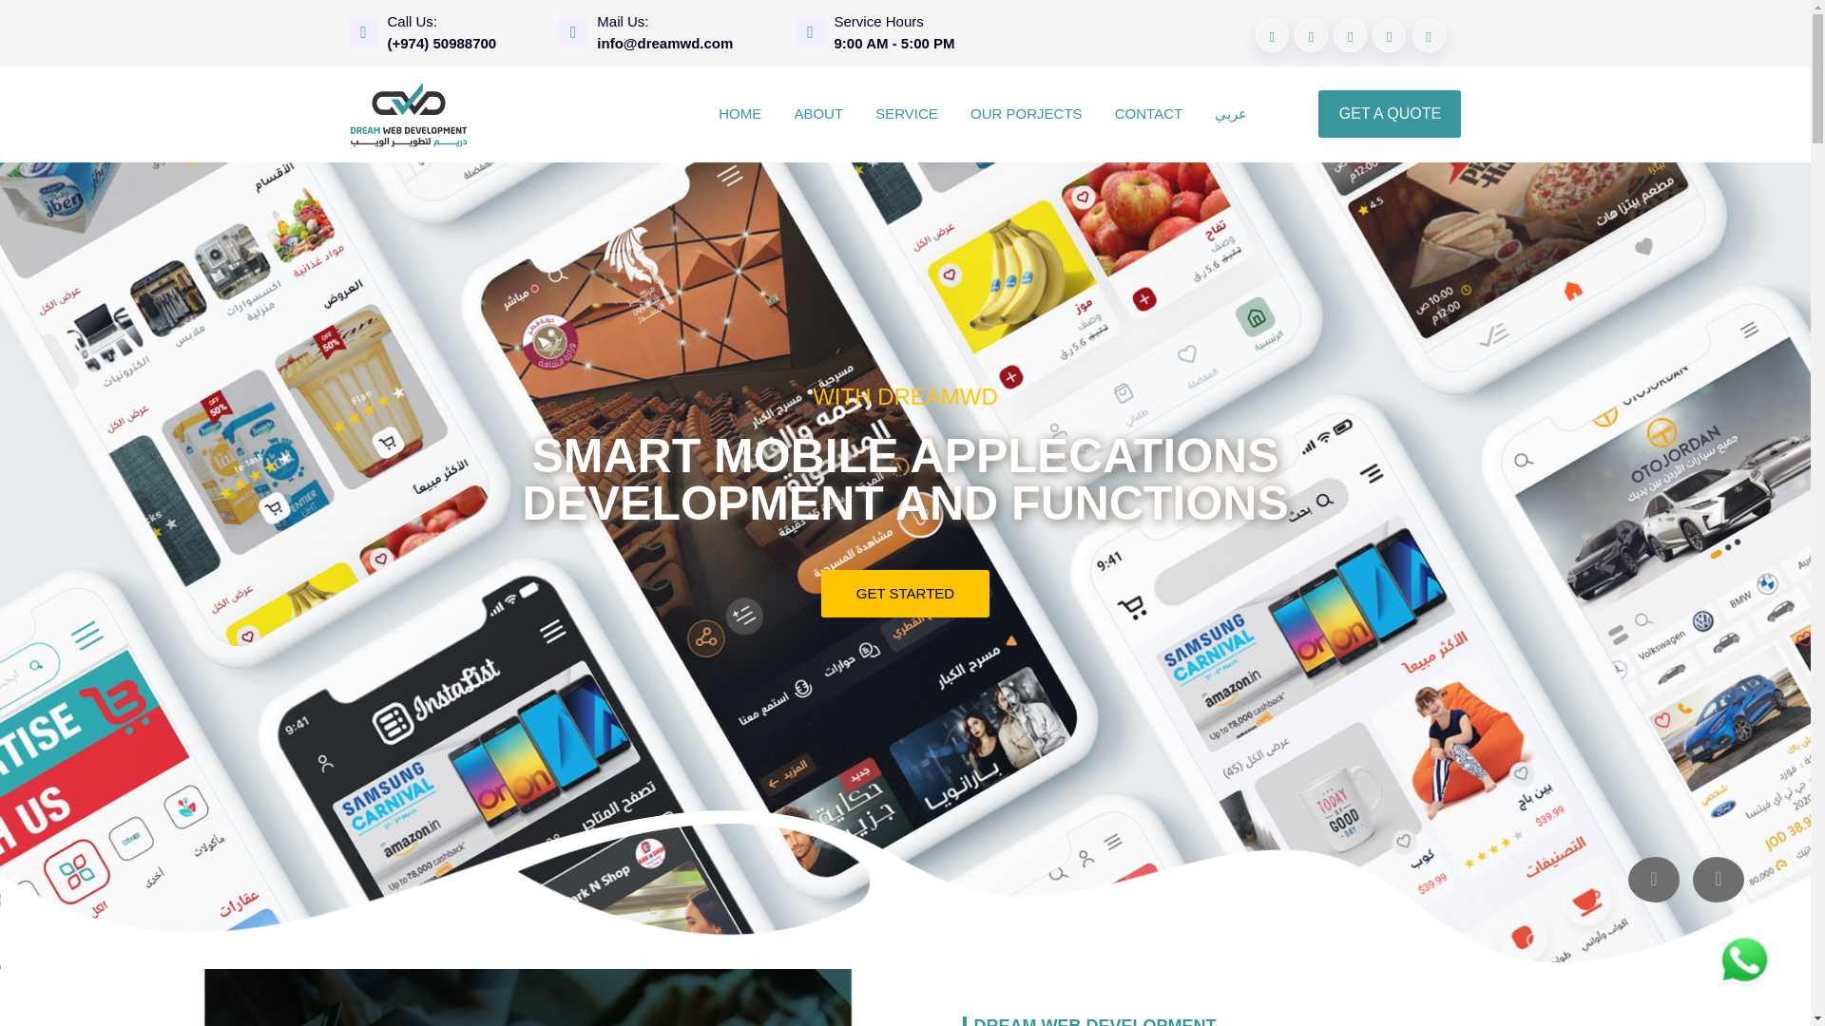 The width and height of the screenshot is (1825, 1026). Describe the element at coordinates (1027, 114) in the screenshot. I see `OUR PORJECTS` at that location.